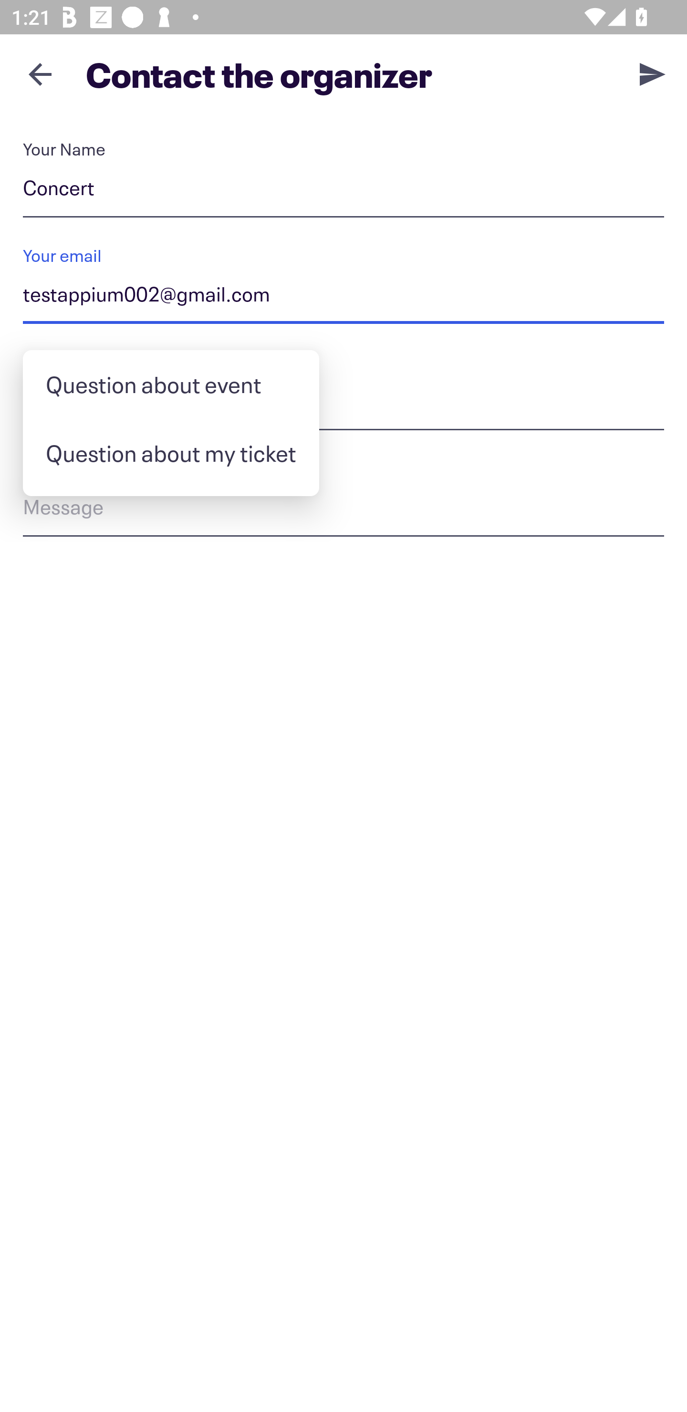 The height and width of the screenshot is (1412, 687). What do you see at coordinates (171, 384) in the screenshot?
I see `Question about event` at bounding box center [171, 384].